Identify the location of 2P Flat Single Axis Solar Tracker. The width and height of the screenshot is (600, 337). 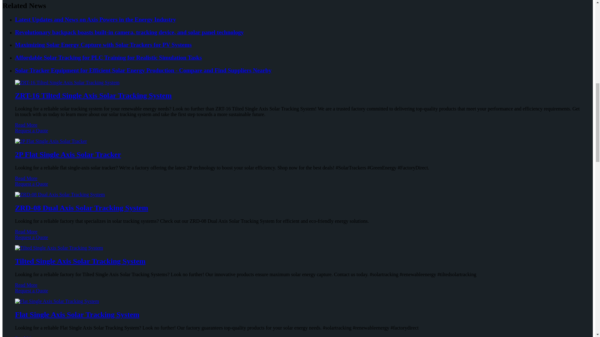
(68, 154).